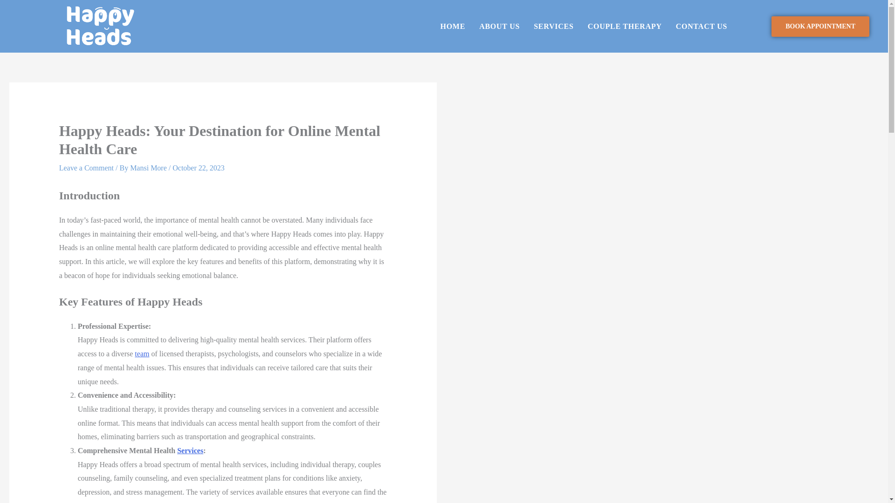 The width and height of the screenshot is (895, 503). I want to click on CONTACT US, so click(701, 27).